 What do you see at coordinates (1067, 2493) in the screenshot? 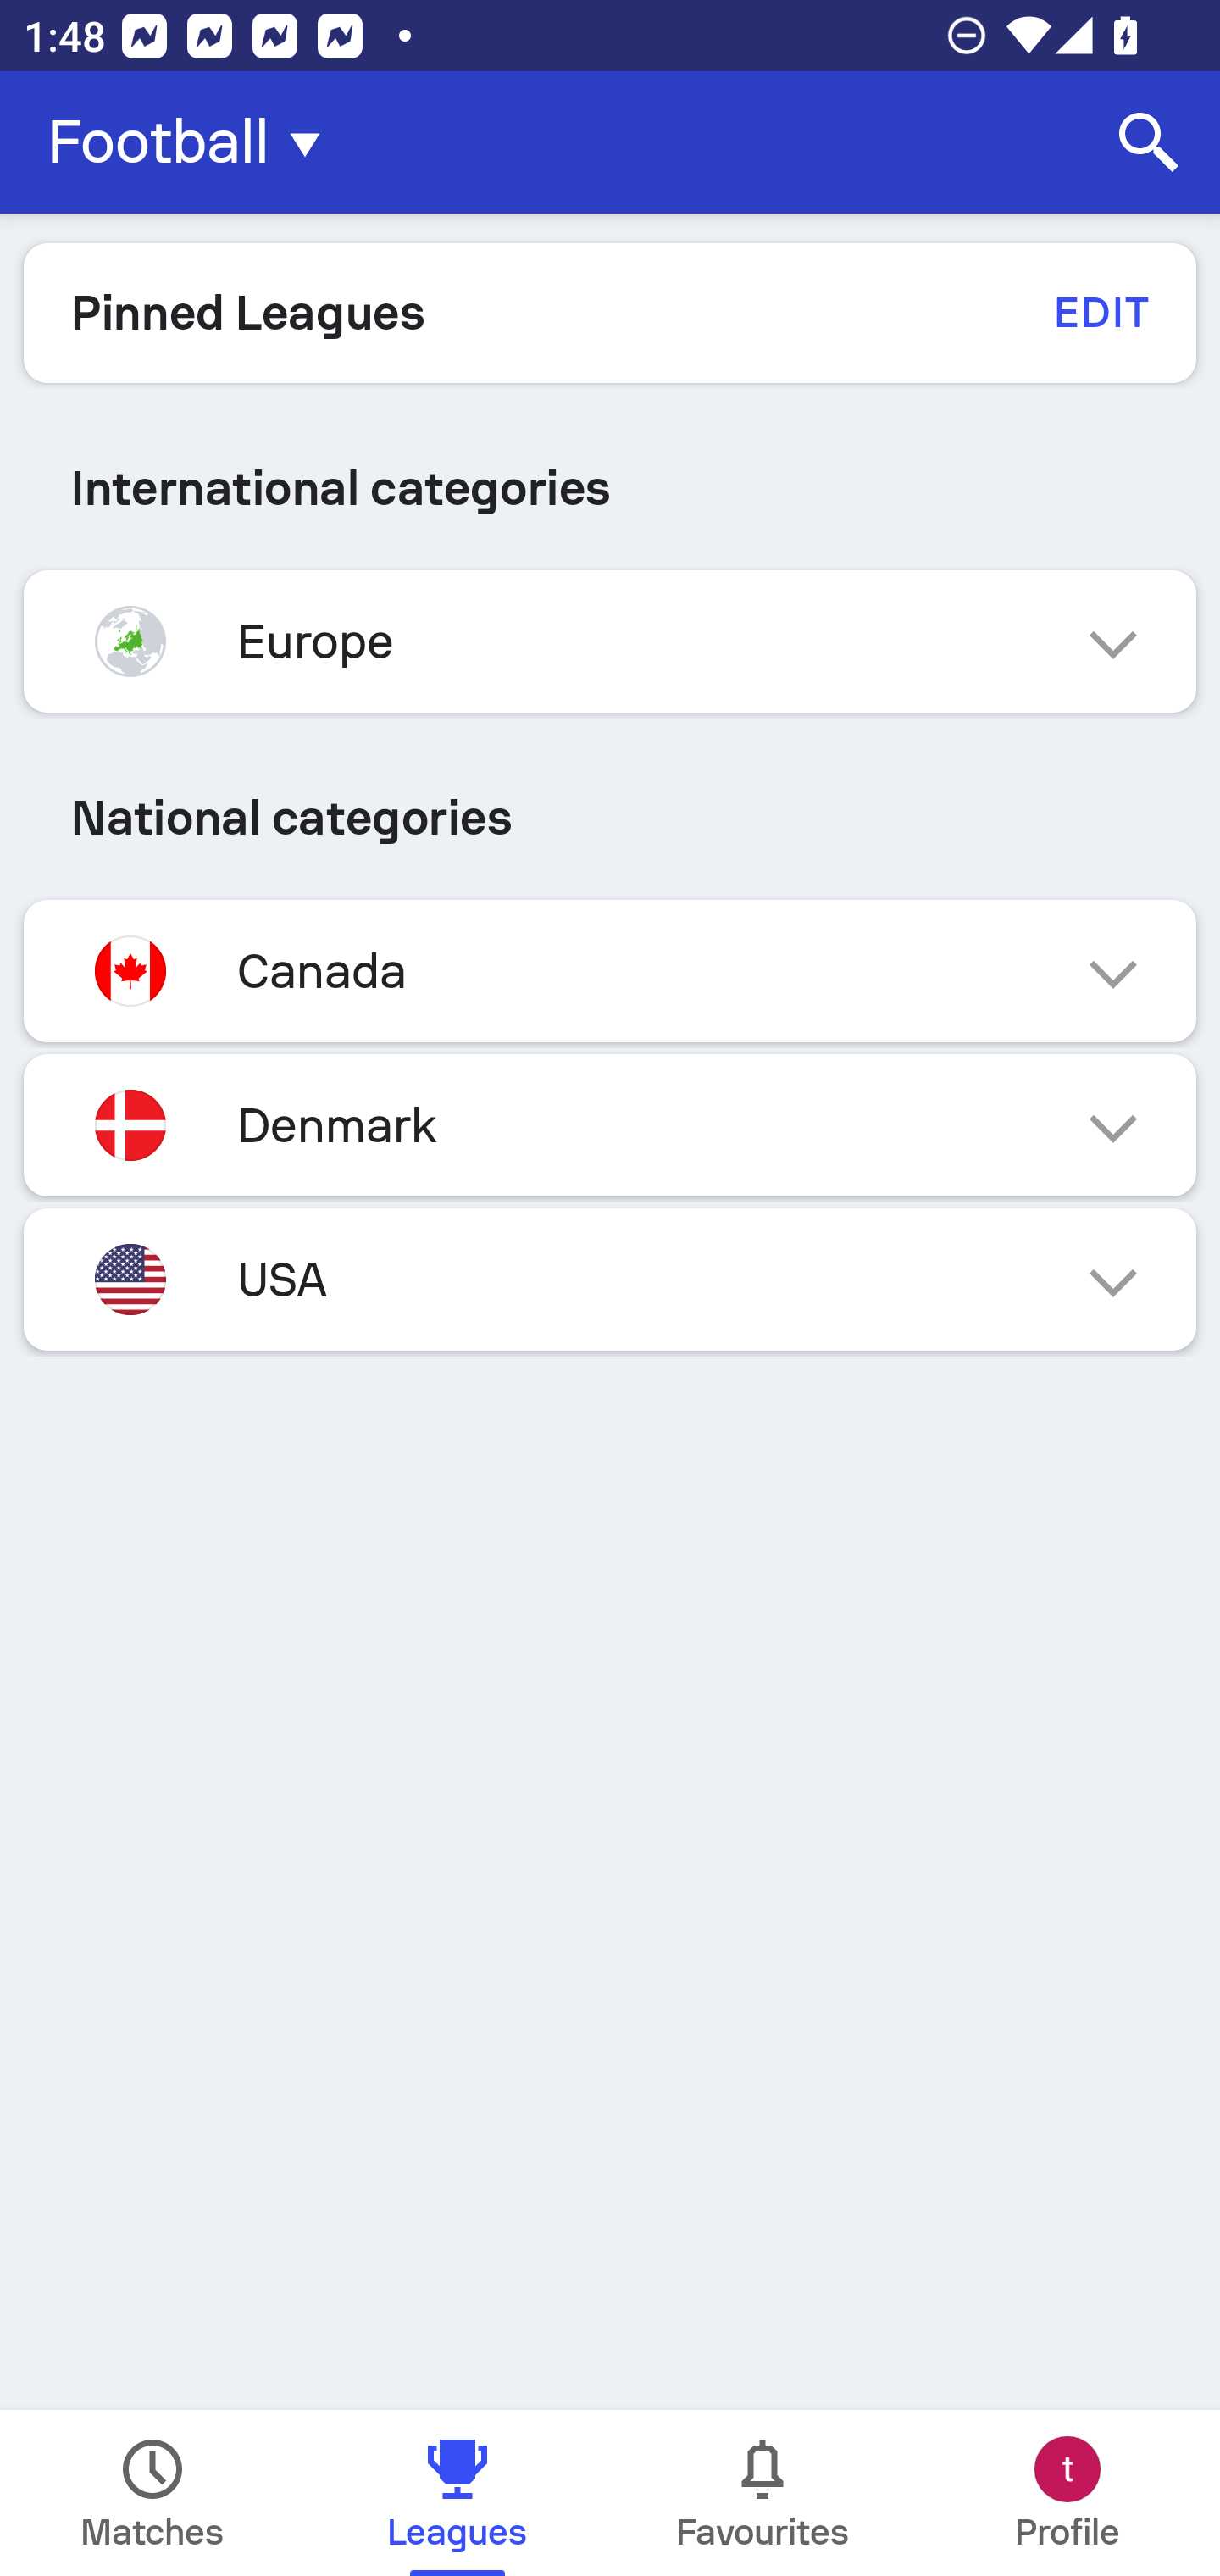
I see `Profile` at bounding box center [1067, 2493].